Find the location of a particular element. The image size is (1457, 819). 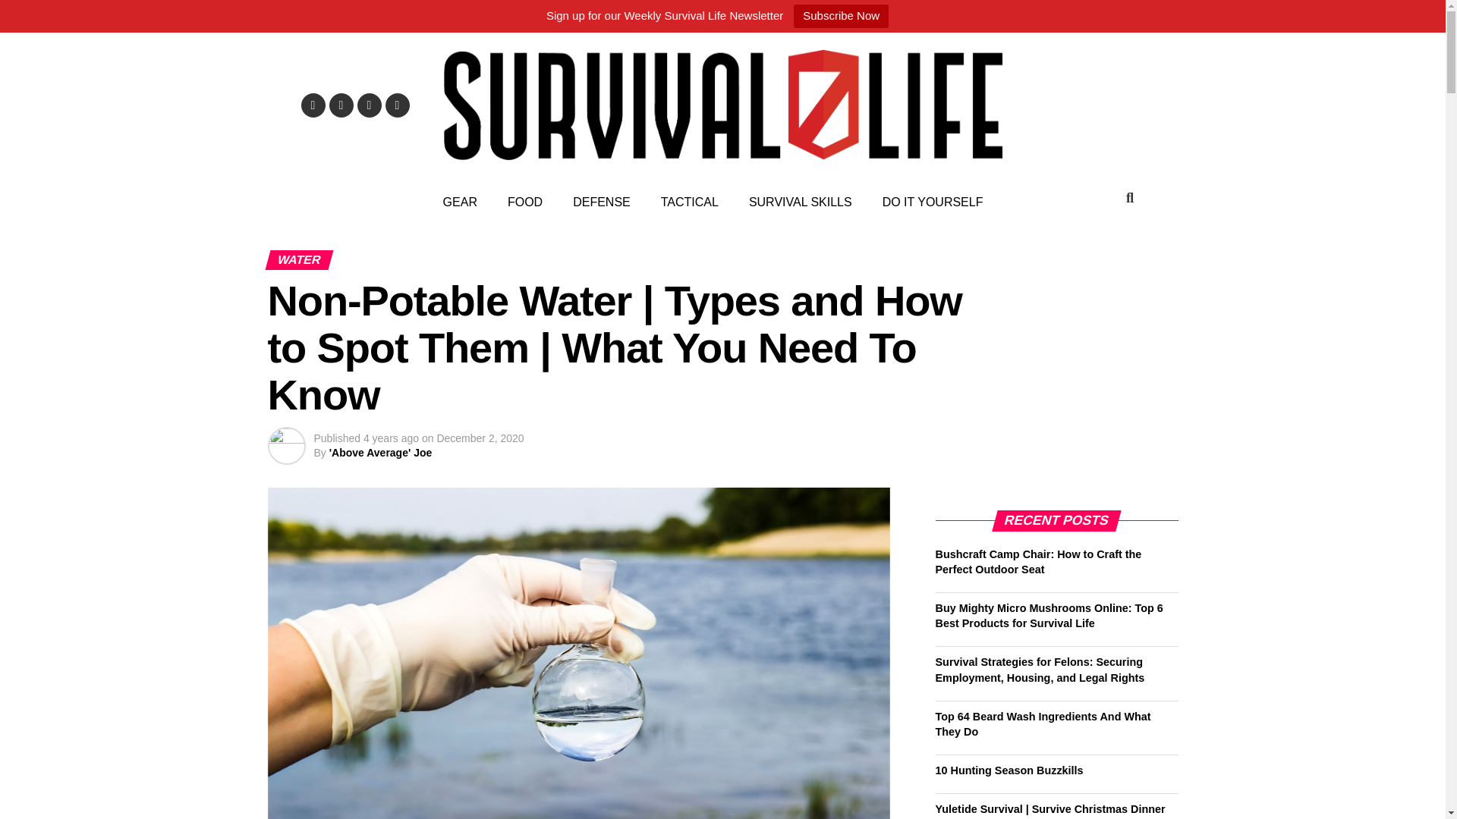

DEFENSE is located at coordinates (601, 202).